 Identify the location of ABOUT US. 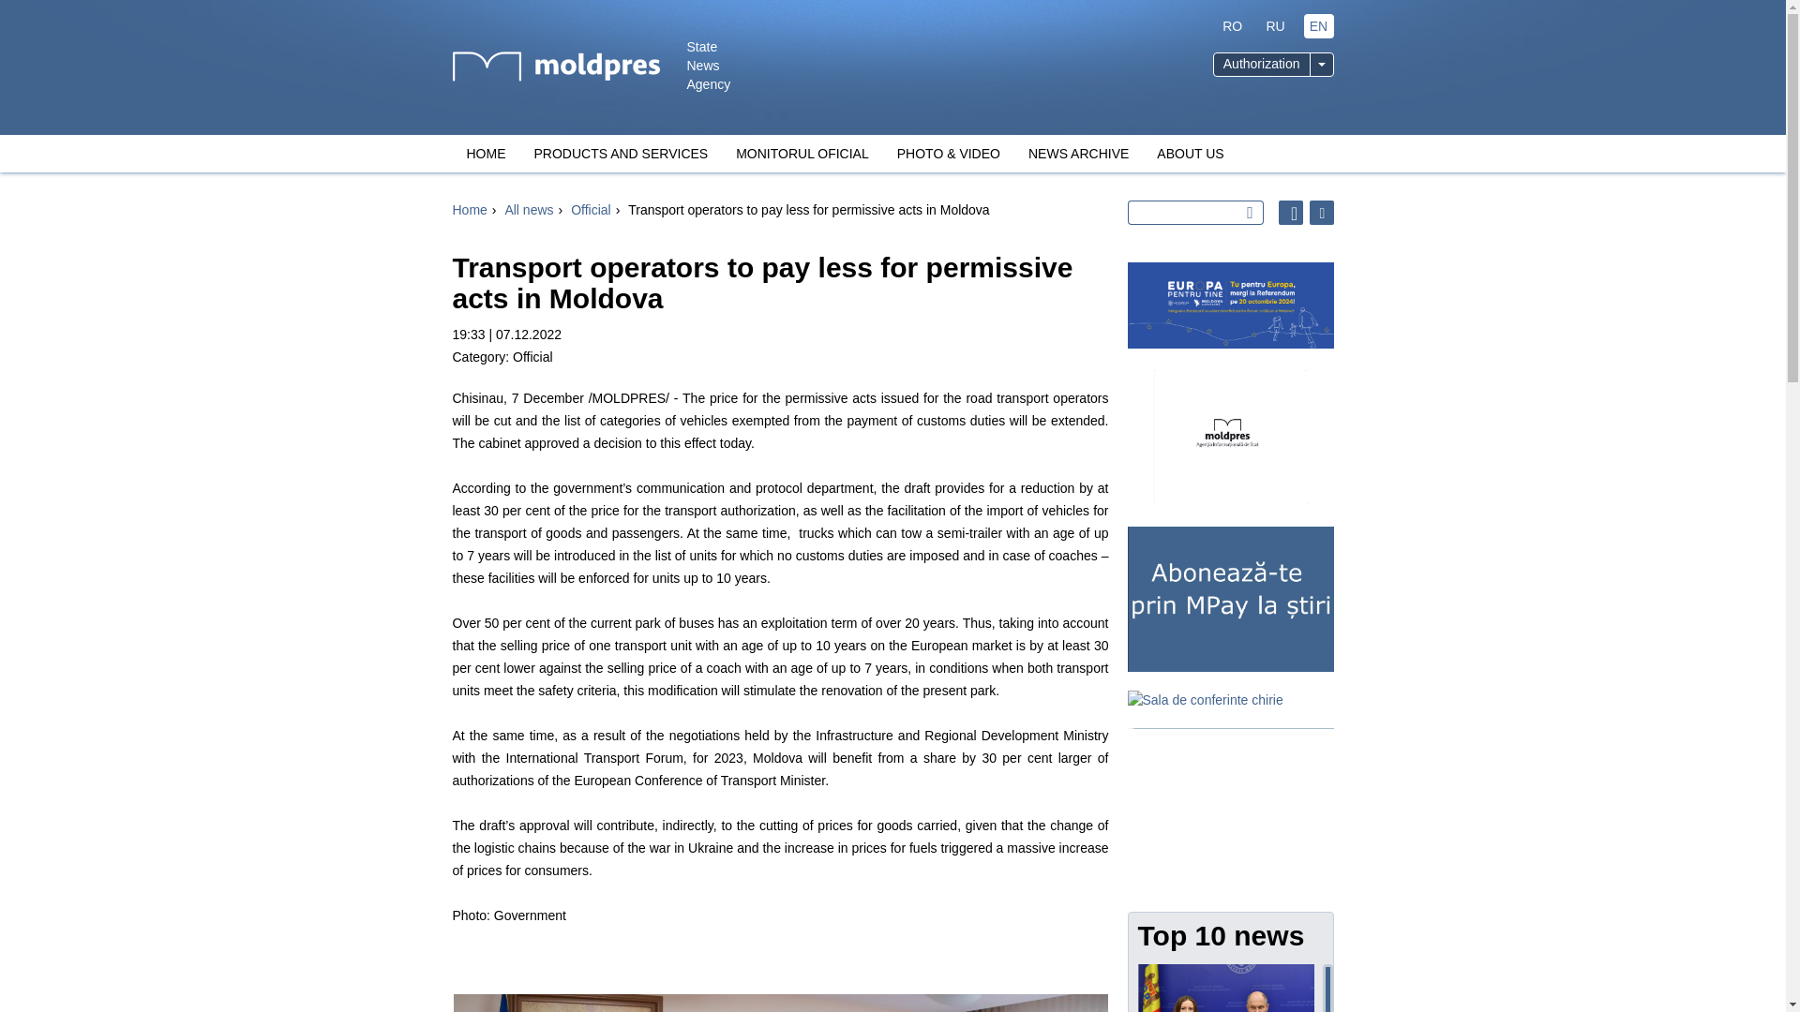
(1191, 153).